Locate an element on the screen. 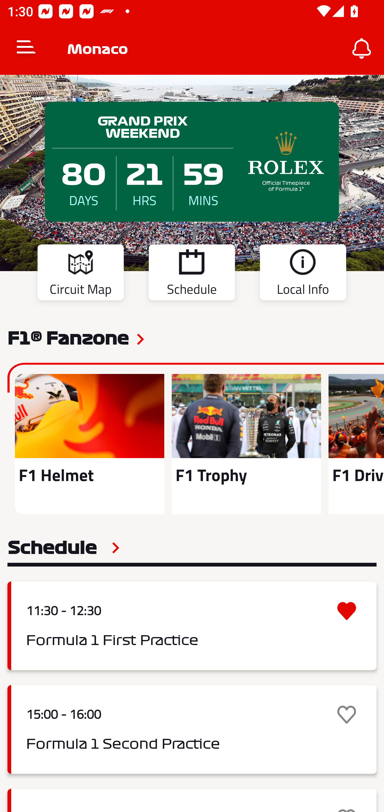 The image size is (384, 812). 11:30 - 12:30 Formula 1 First Practice is located at coordinates (192, 626).